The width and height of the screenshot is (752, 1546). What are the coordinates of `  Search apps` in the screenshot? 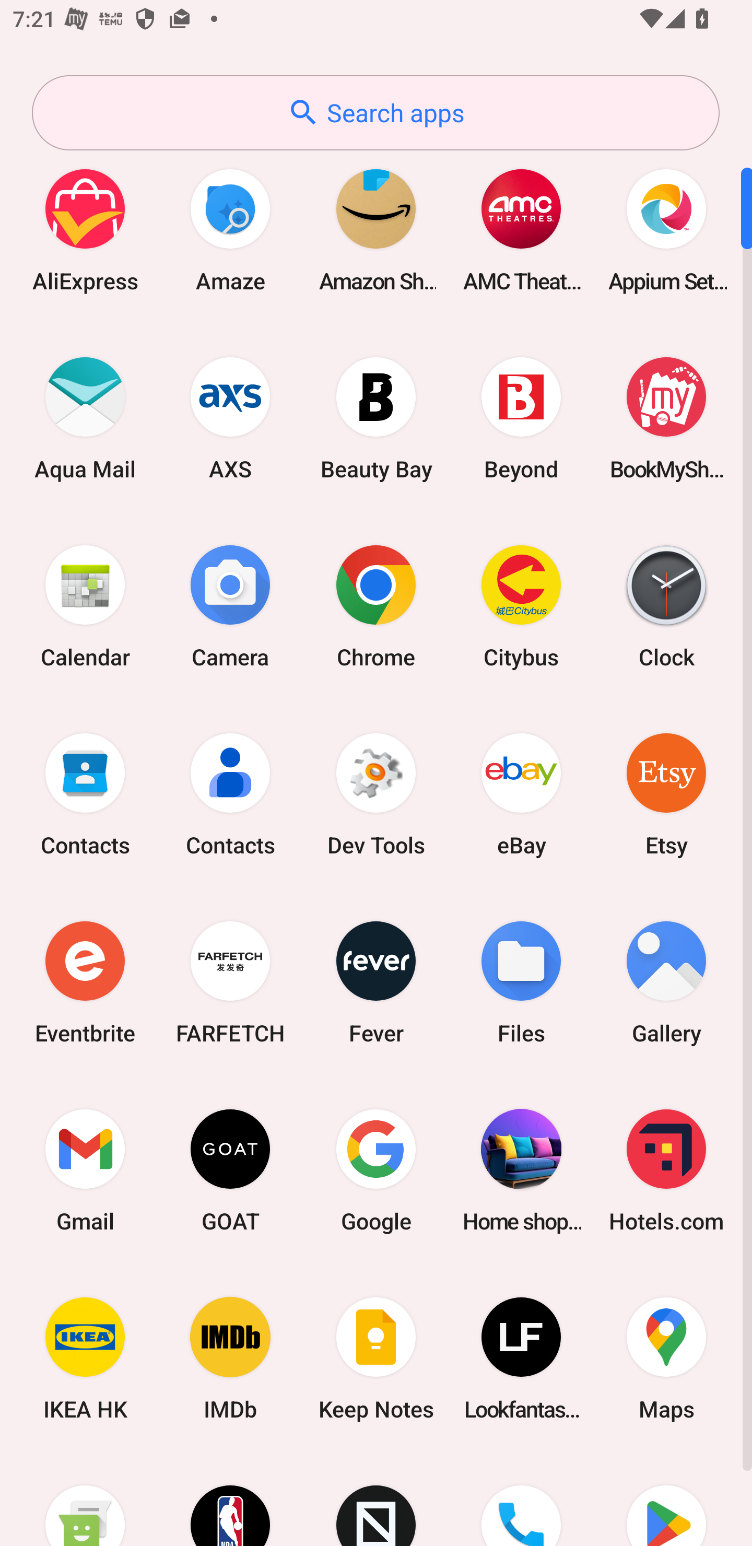 It's located at (375, 113).